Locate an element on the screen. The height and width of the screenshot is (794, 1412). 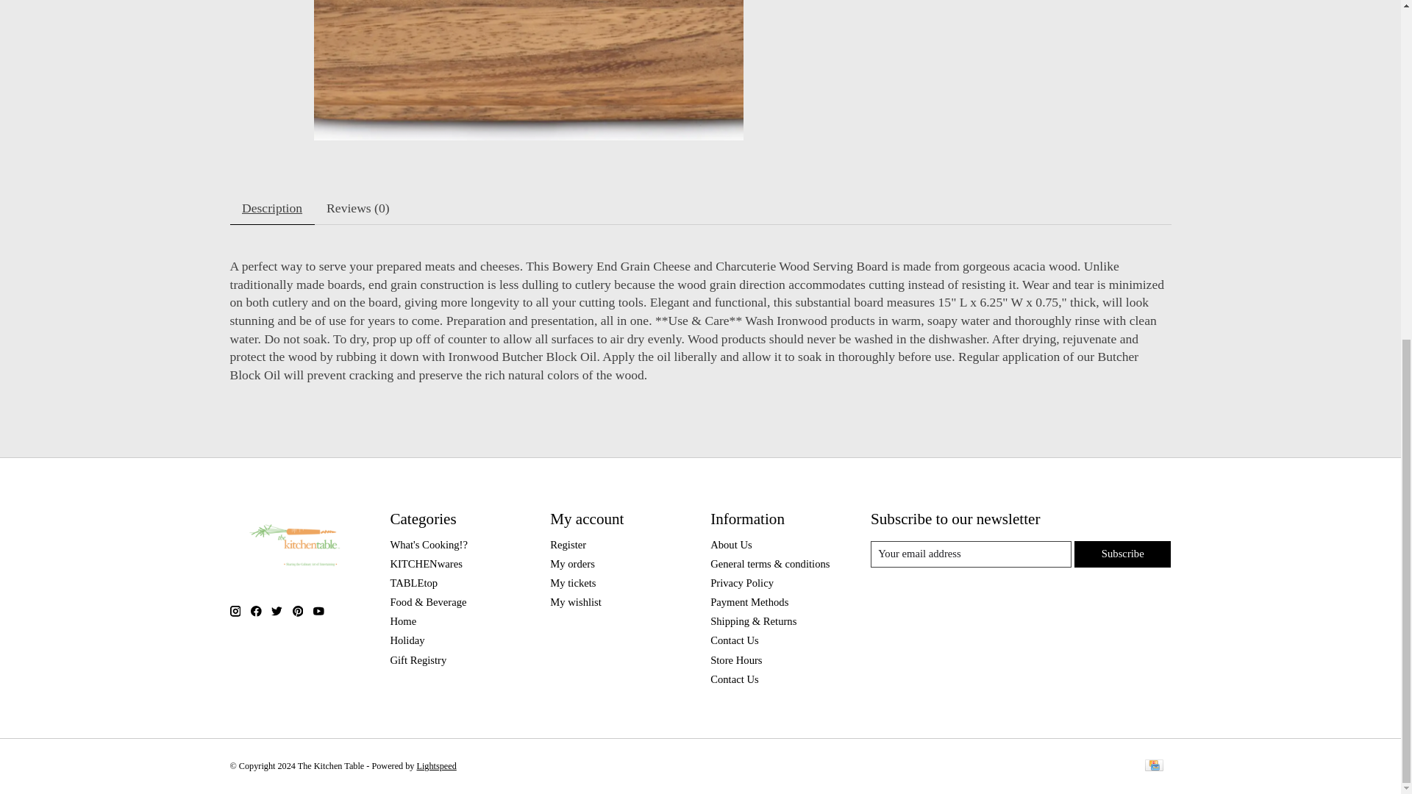
Privacy Policy is located at coordinates (741, 583).